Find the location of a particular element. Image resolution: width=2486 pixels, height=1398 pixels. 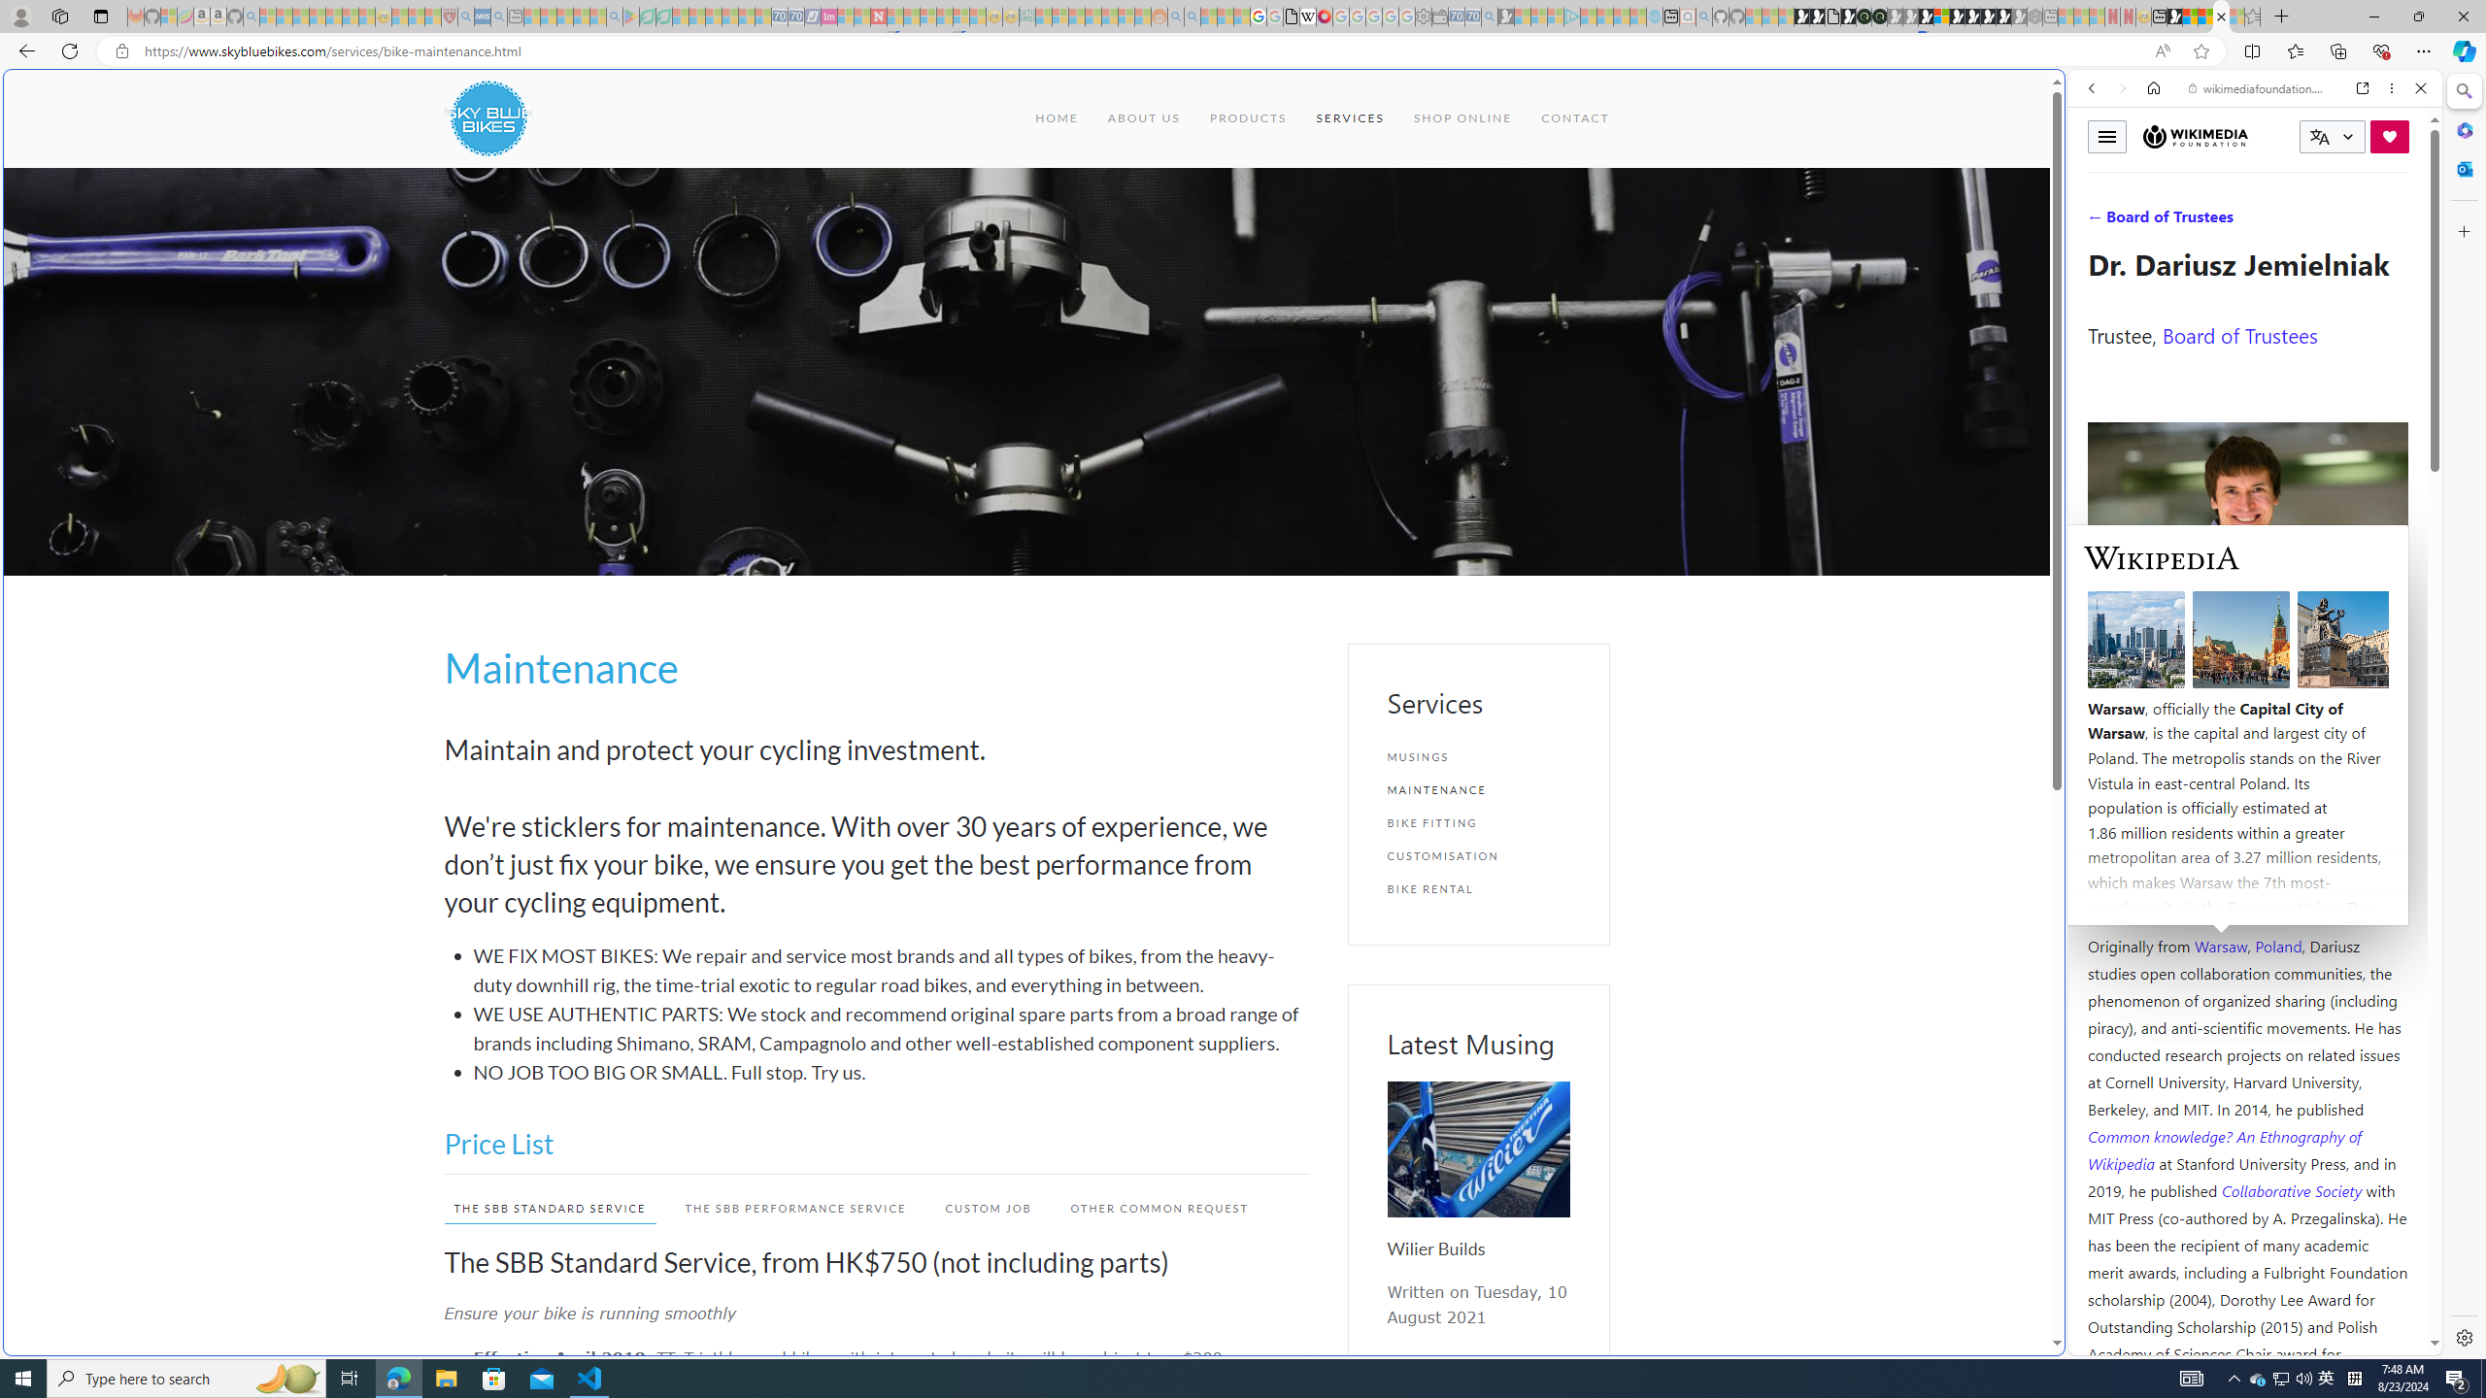

Close Customize pane is located at coordinates (2463, 231).